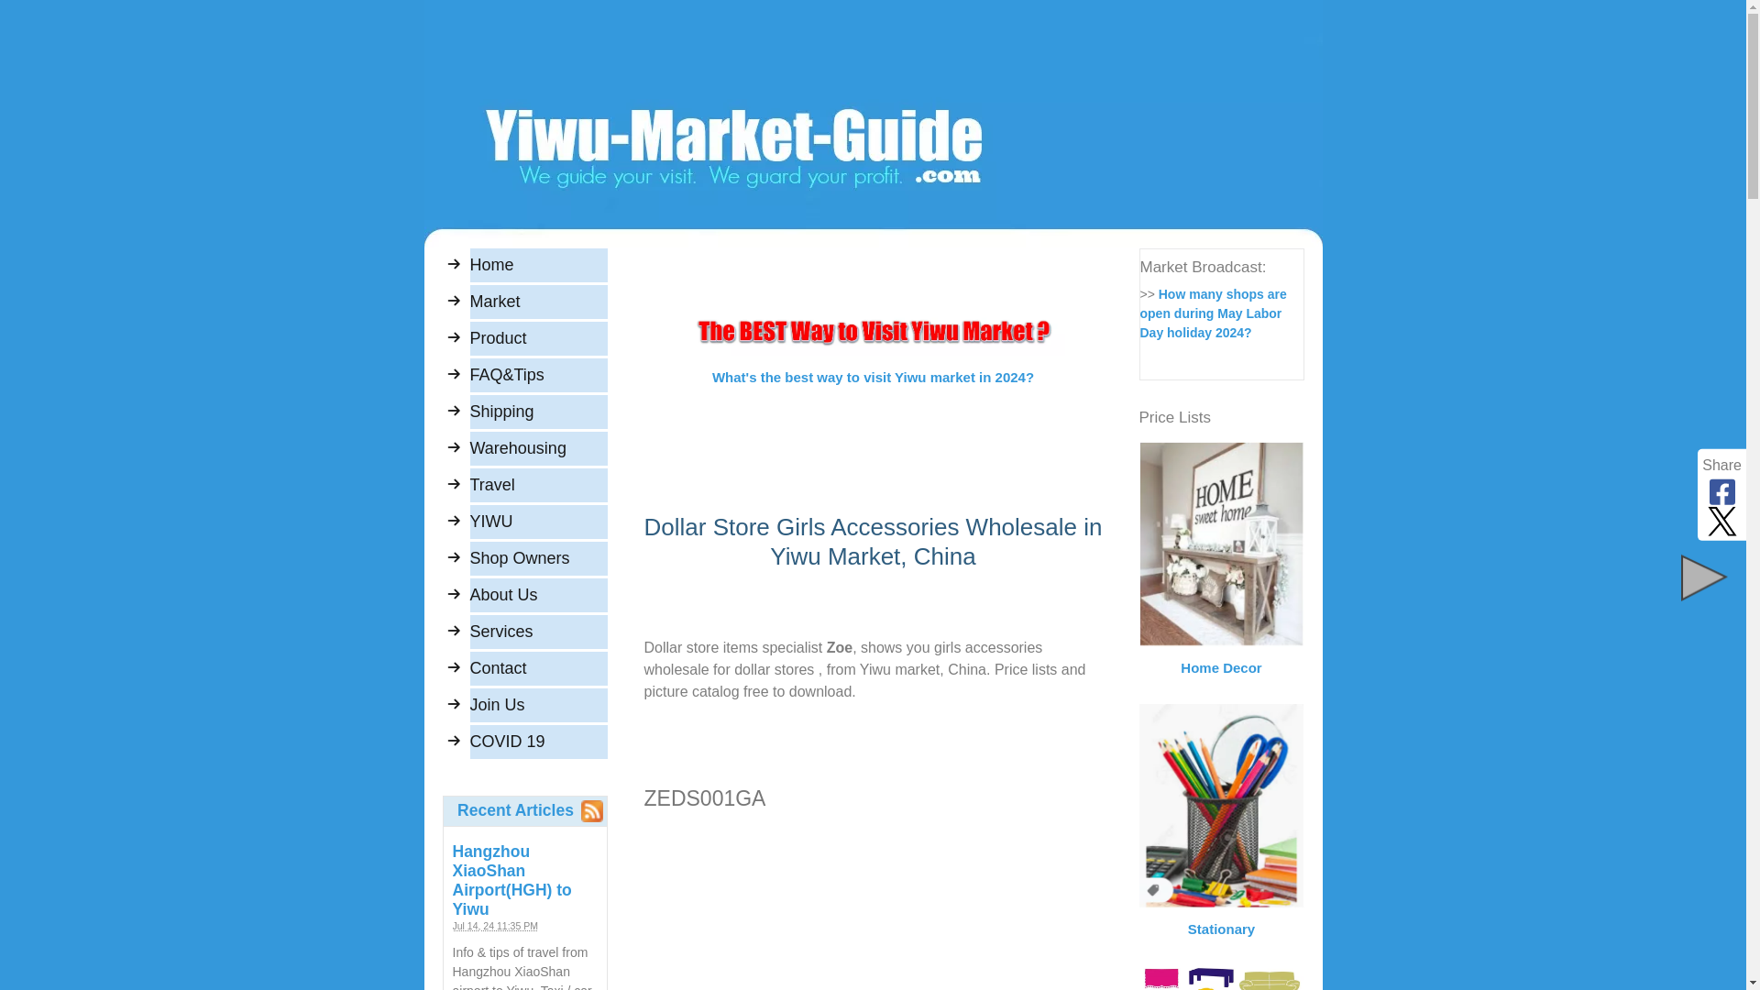  What do you see at coordinates (538, 338) in the screenshot?
I see `Product` at bounding box center [538, 338].